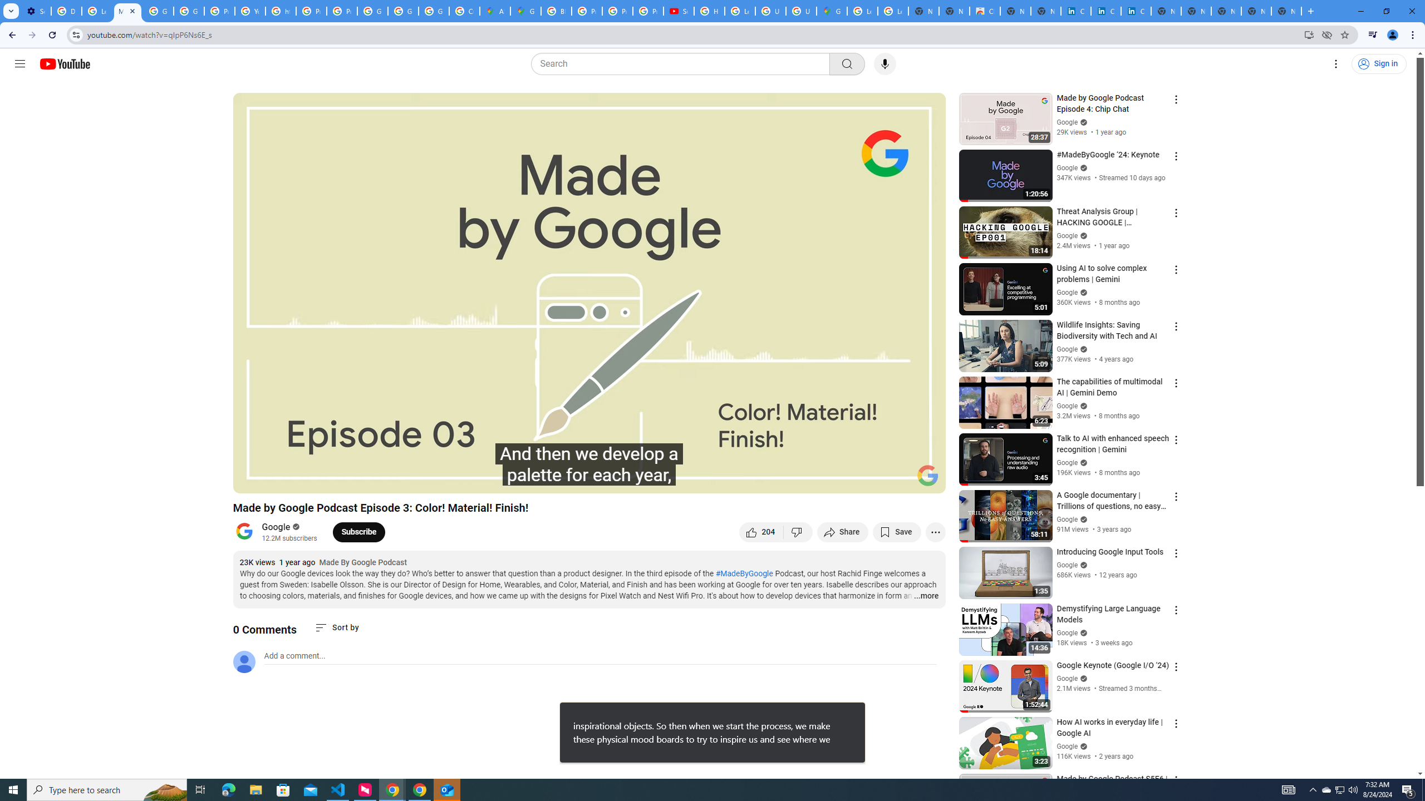 The image size is (1425, 801). I want to click on Mute (m), so click(305, 480).